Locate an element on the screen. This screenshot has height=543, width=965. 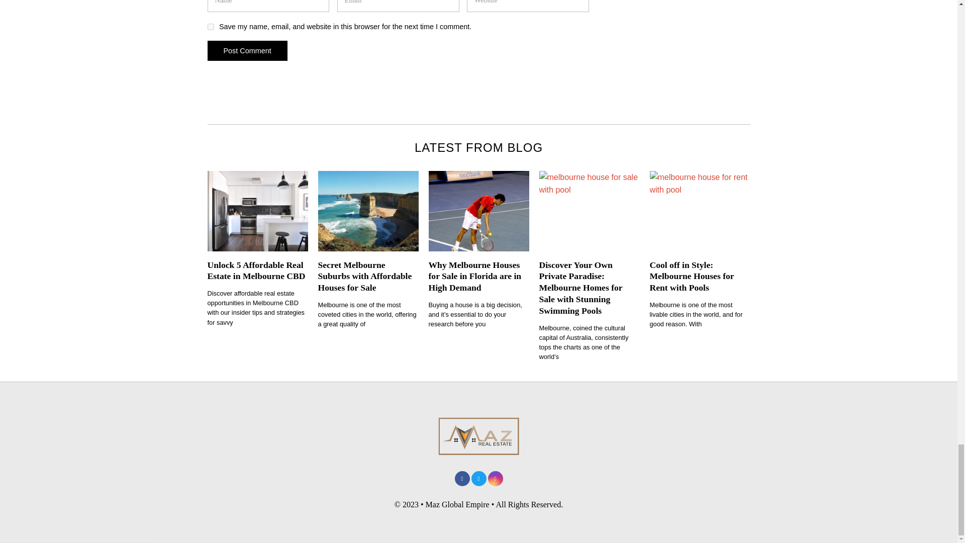
Twitter is located at coordinates (478, 479).